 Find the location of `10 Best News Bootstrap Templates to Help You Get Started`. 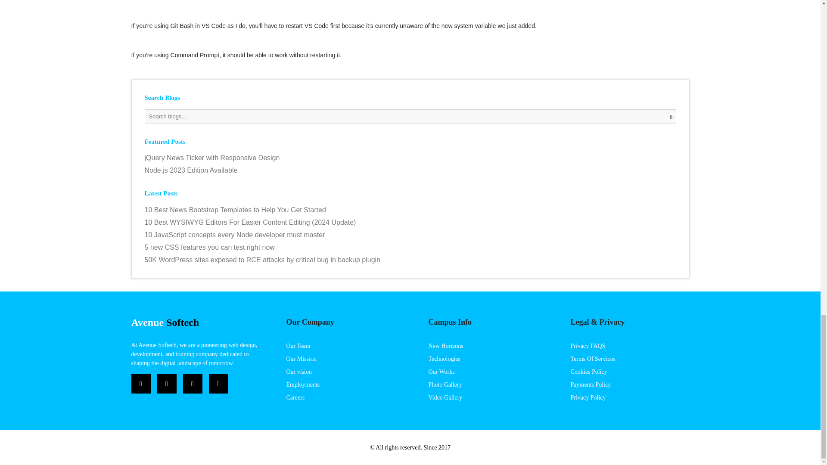

10 Best News Bootstrap Templates to Help You Get Started is located at coordinates (410, 210).